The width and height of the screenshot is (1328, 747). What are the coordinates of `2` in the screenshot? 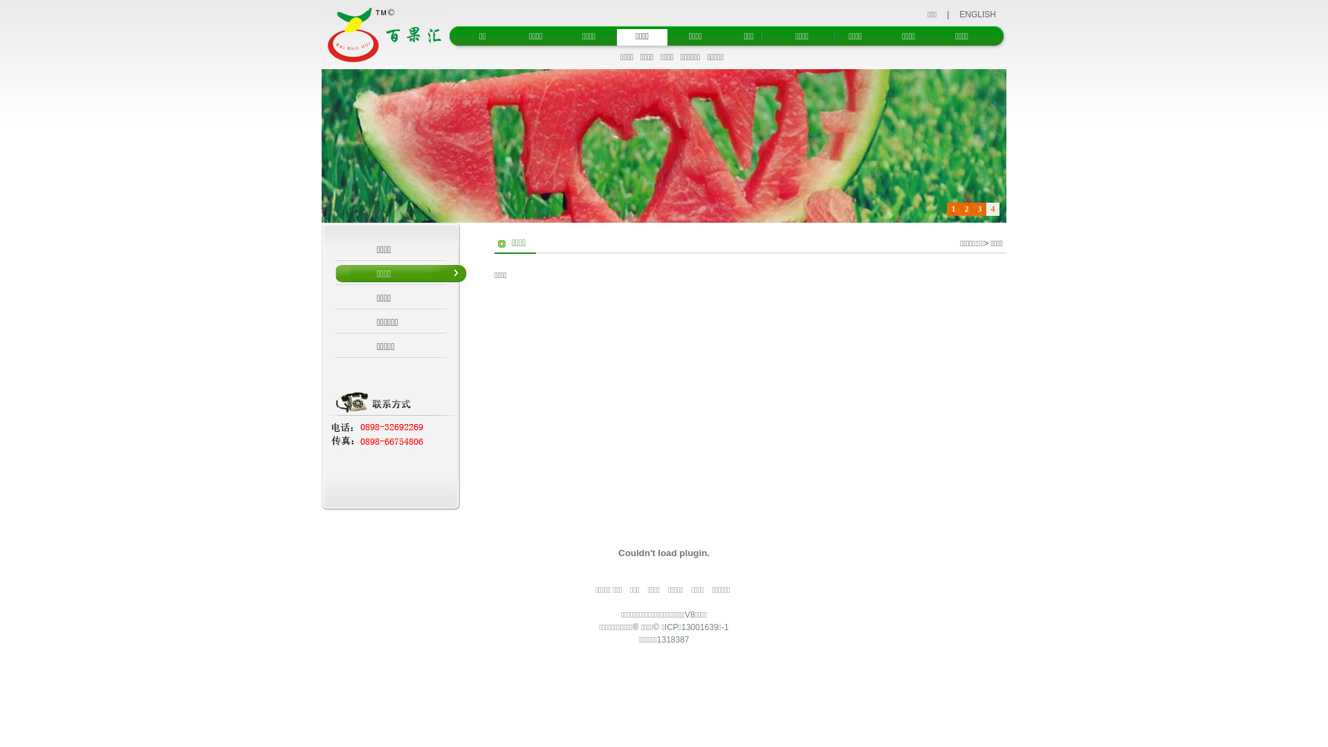 It's located at (967, 209).